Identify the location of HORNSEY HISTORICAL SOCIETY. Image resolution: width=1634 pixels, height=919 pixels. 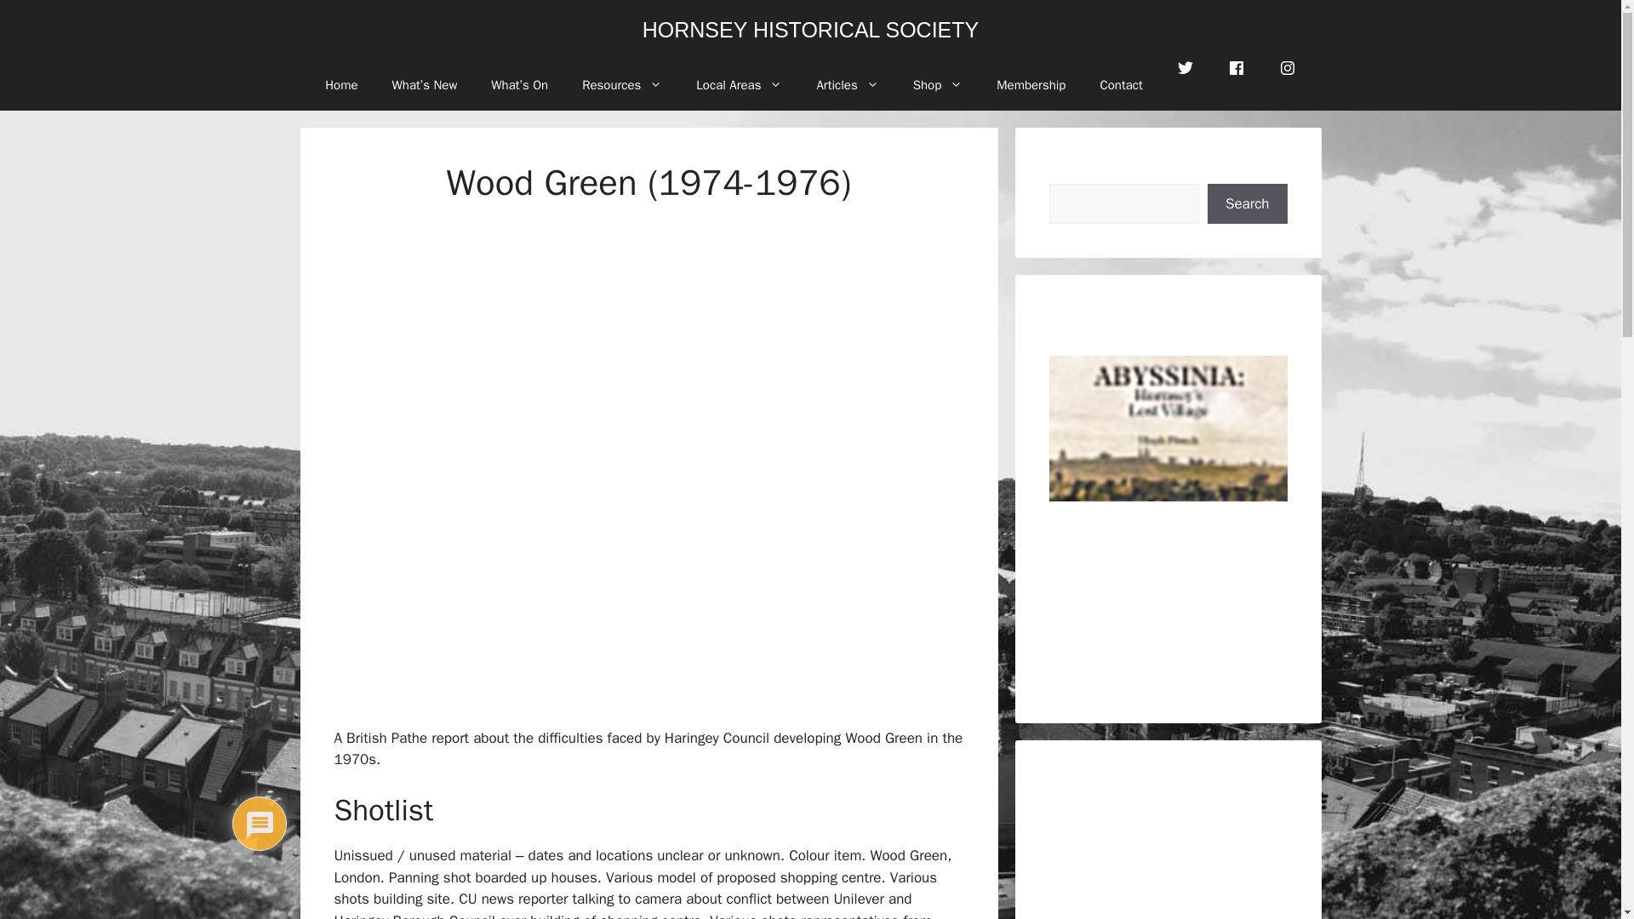
(810, 29).